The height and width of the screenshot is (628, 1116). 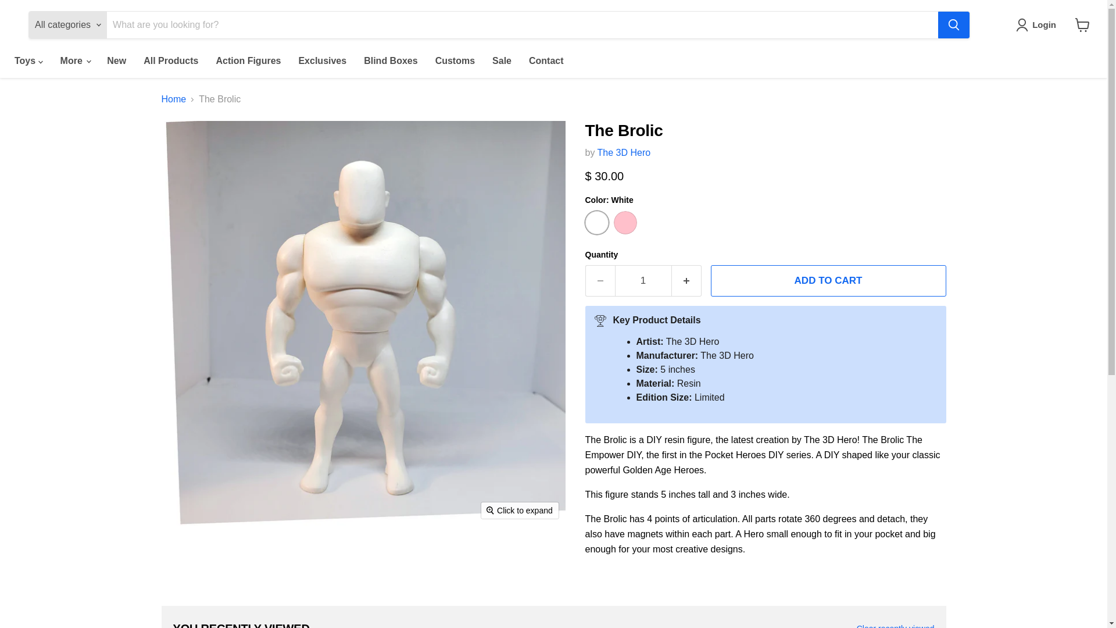 What do you see at coordinates (624, 152) in the screenshot?
I see `The 3D Hero` at bounding box center [624, 152].